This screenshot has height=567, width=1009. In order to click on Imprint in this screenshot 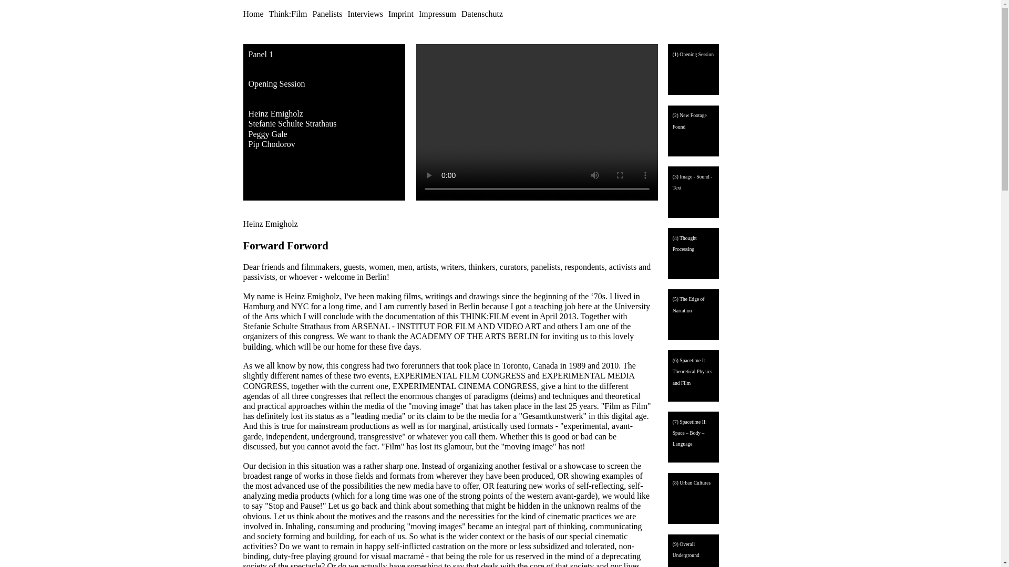, I will do `click(401, 14)`.